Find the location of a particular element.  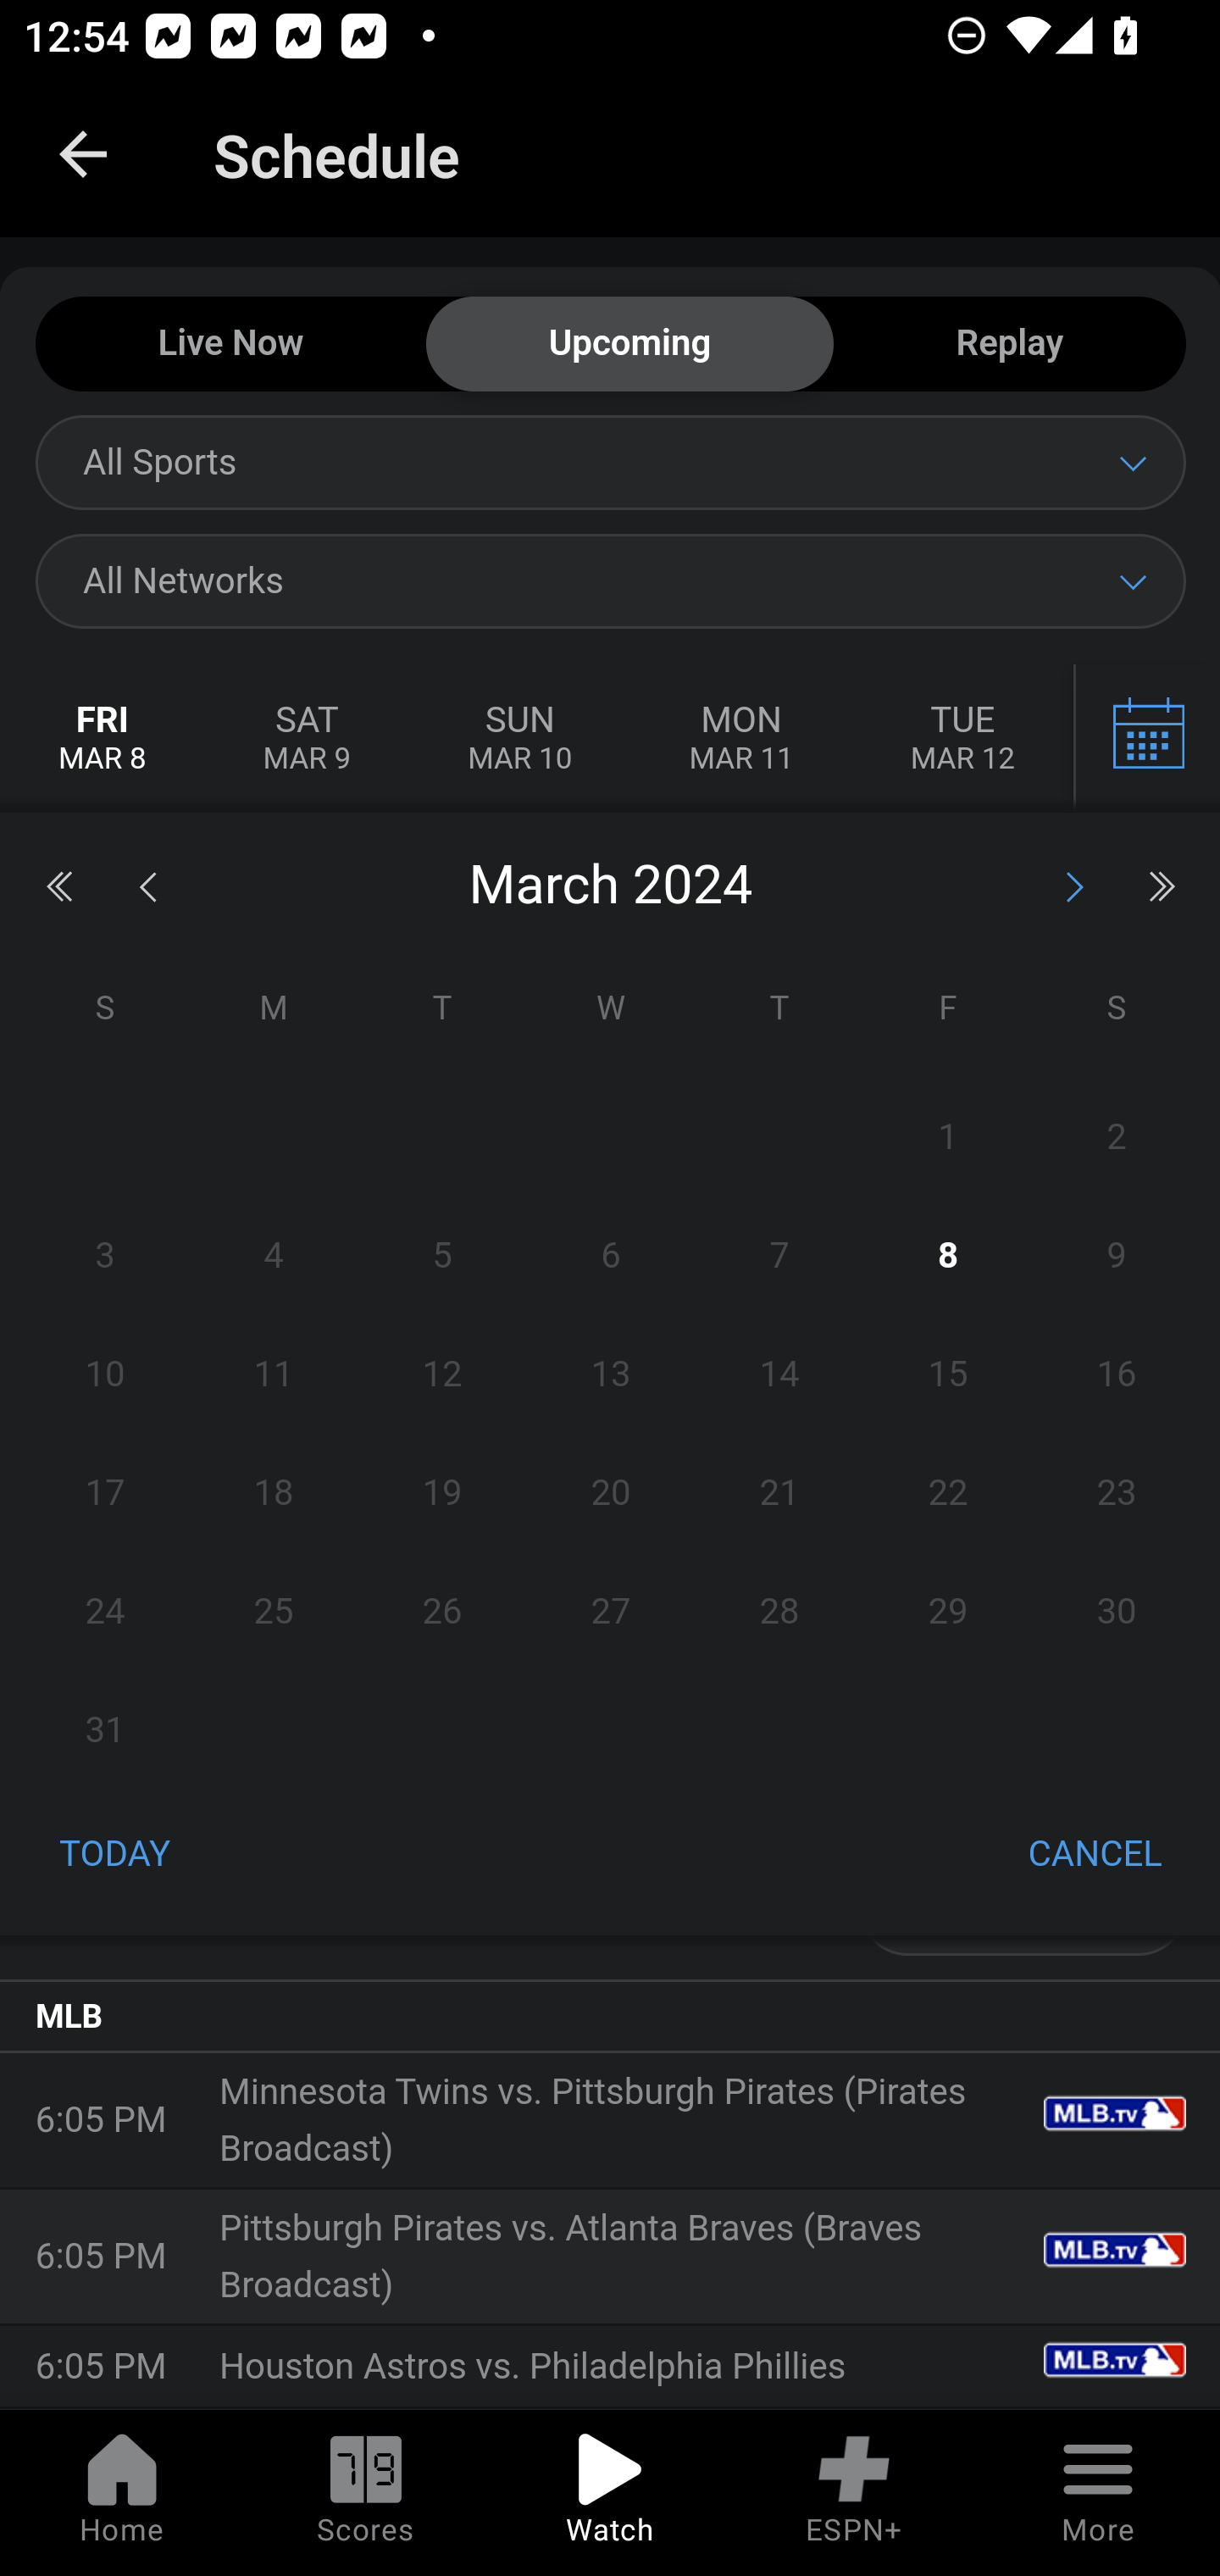

Replay is located at coordinates (1009, 345).